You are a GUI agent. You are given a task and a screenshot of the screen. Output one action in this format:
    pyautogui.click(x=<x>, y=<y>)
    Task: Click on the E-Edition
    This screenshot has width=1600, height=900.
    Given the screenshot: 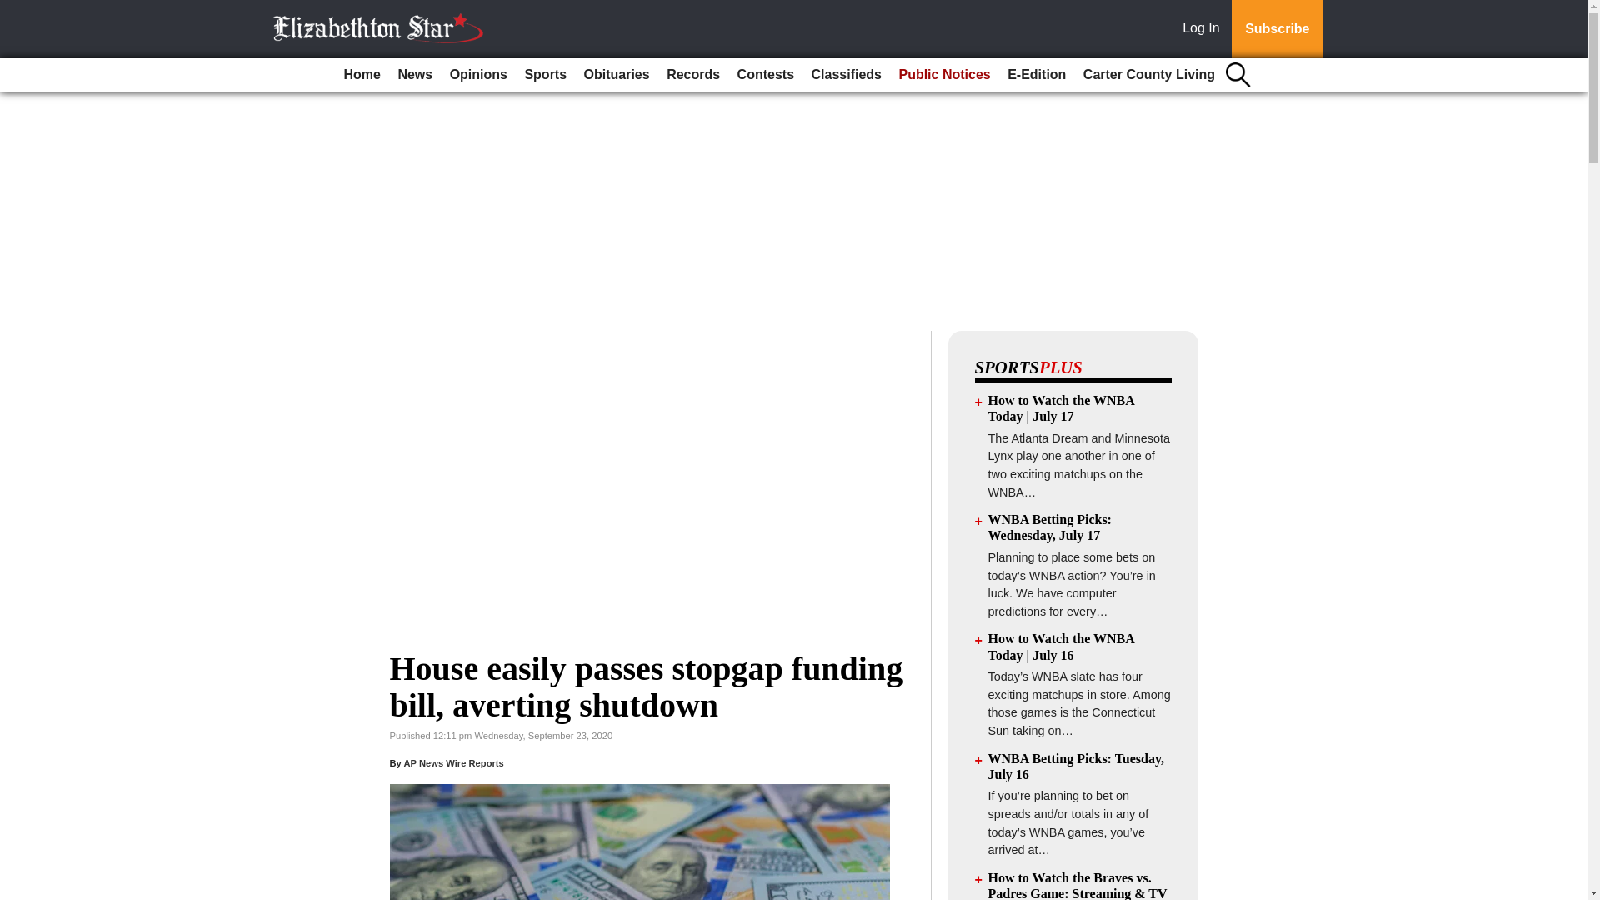 What is the action you would take?
    pyautogui.click(x=1037, y=75)
    